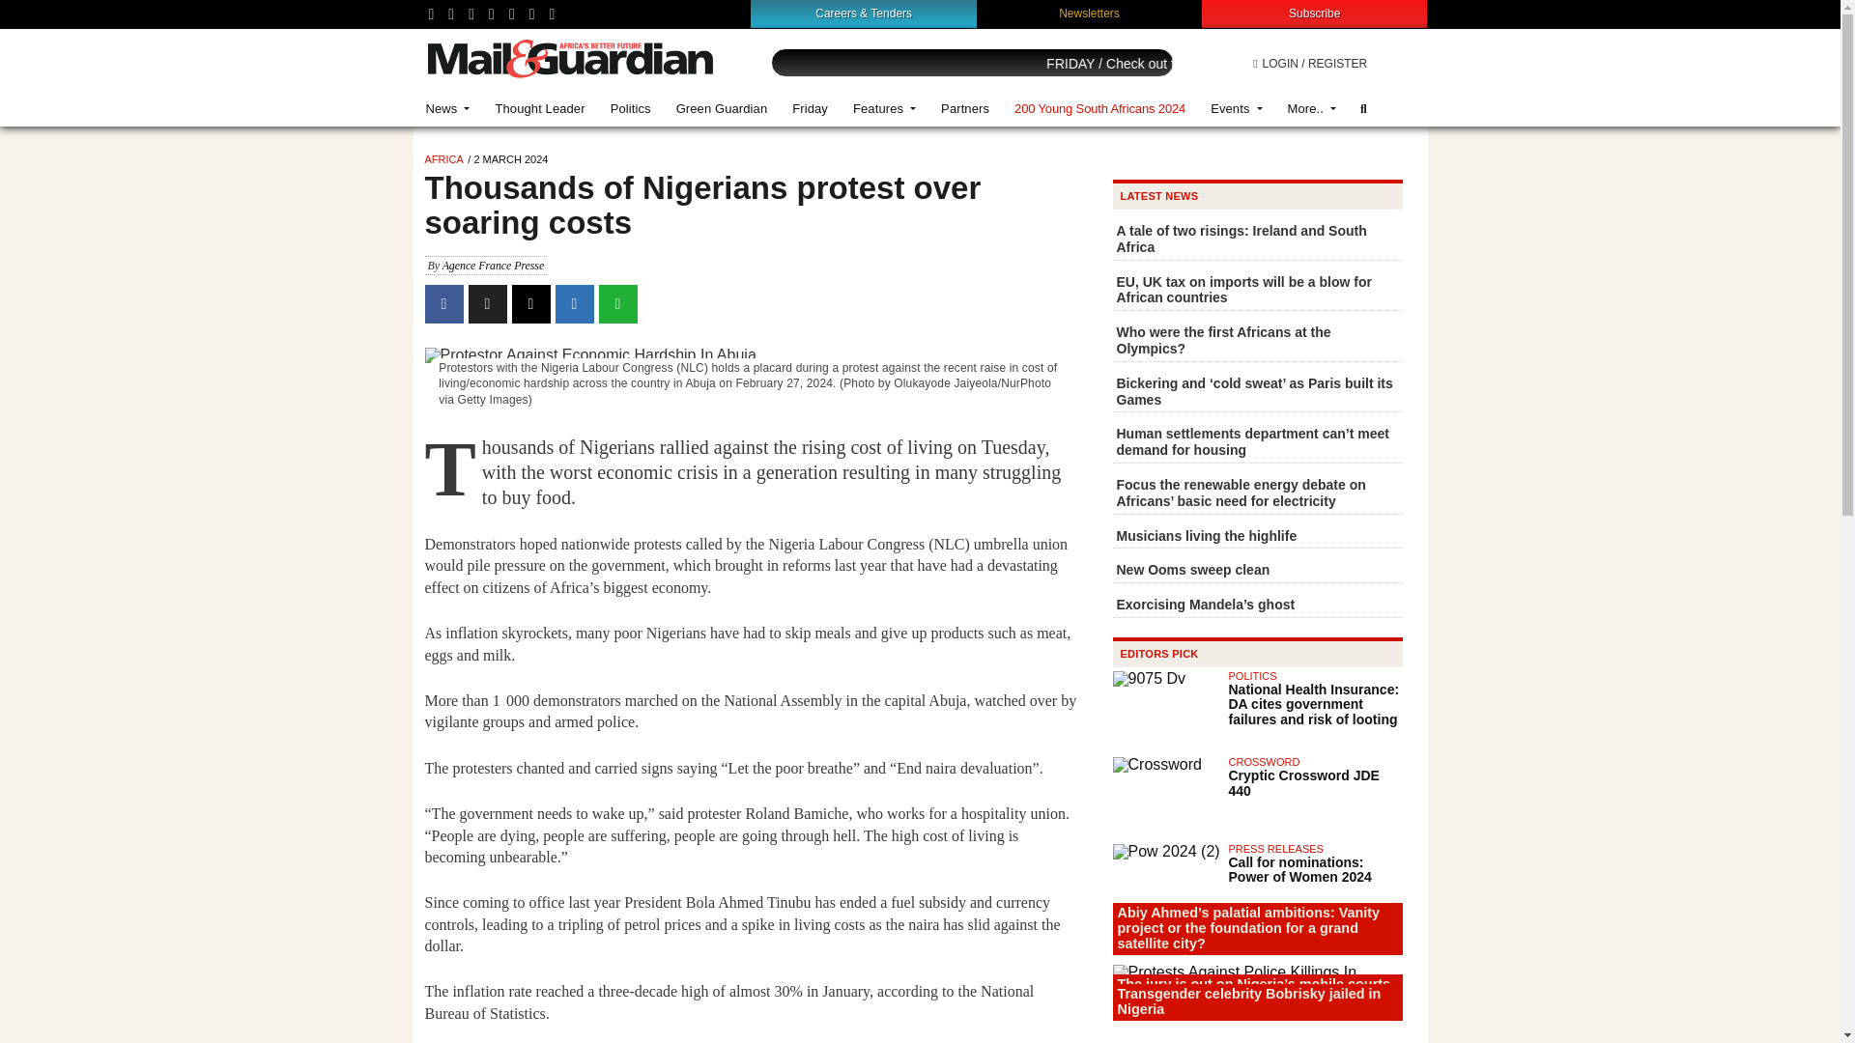 The image size is (1855, 1043). What do you see at coordinates (810, 108) in the screenshot?
I see `Friday` at bounding box center [810, 108].